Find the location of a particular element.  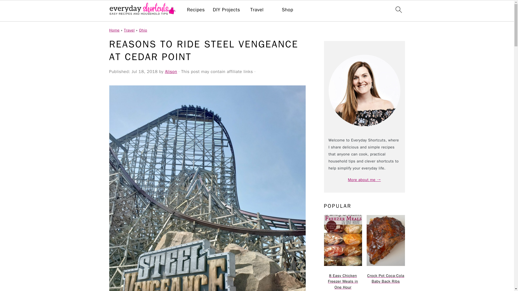

Travel is located at coordinates (257, 10).